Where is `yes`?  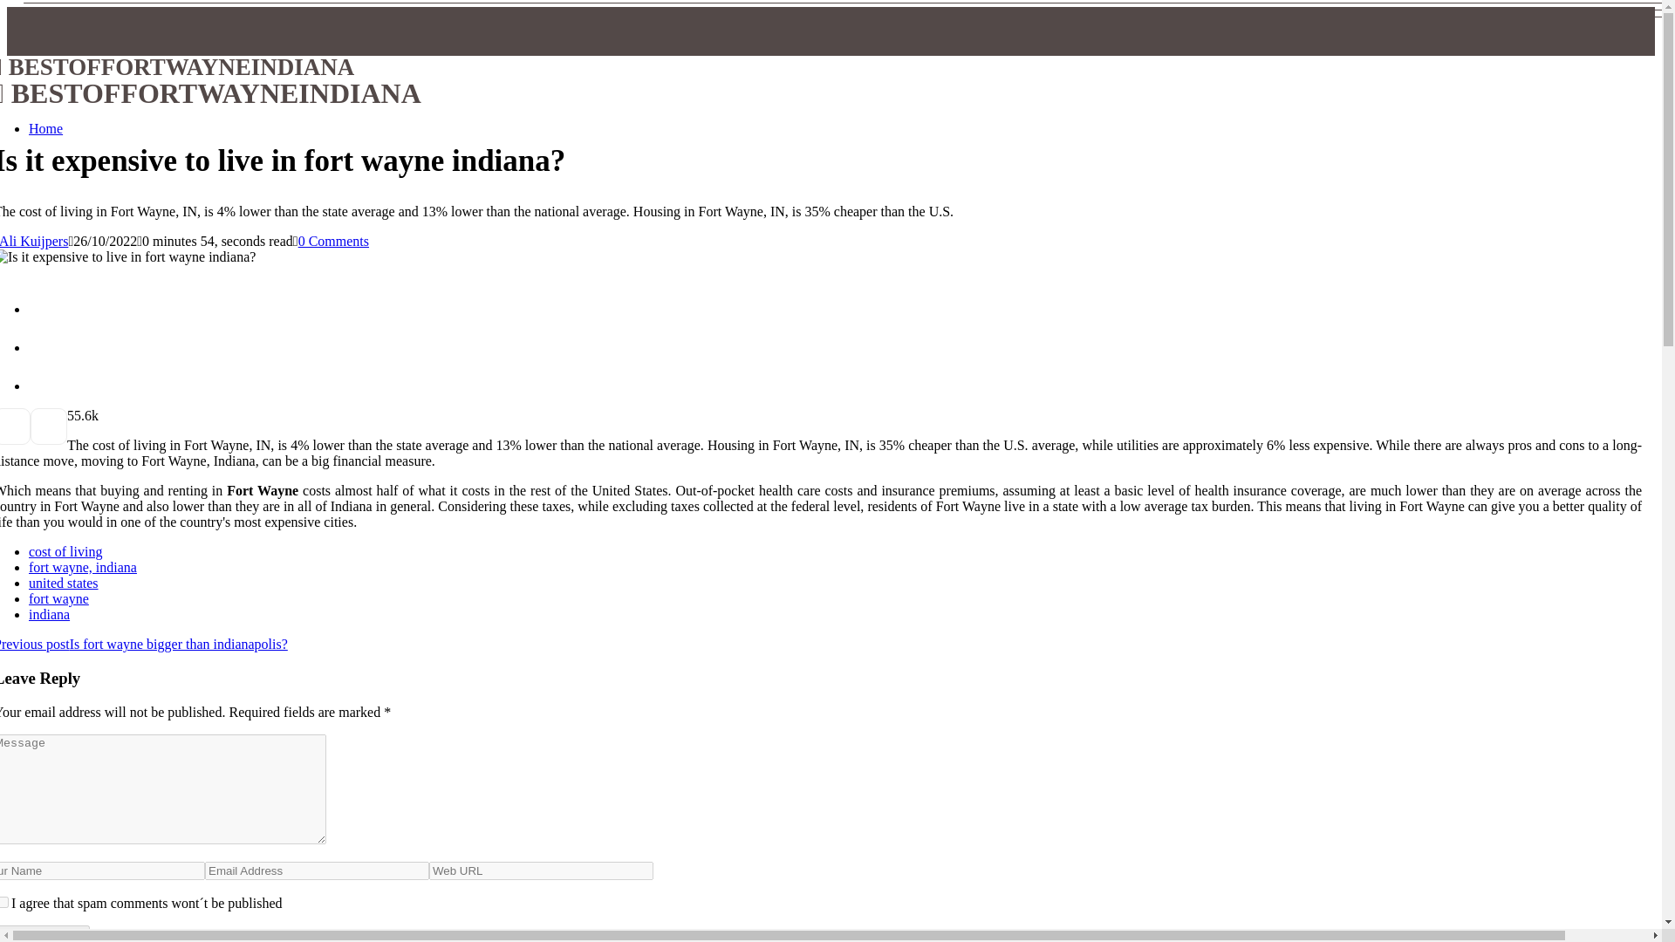
yes is located at coordinates (3, 902).